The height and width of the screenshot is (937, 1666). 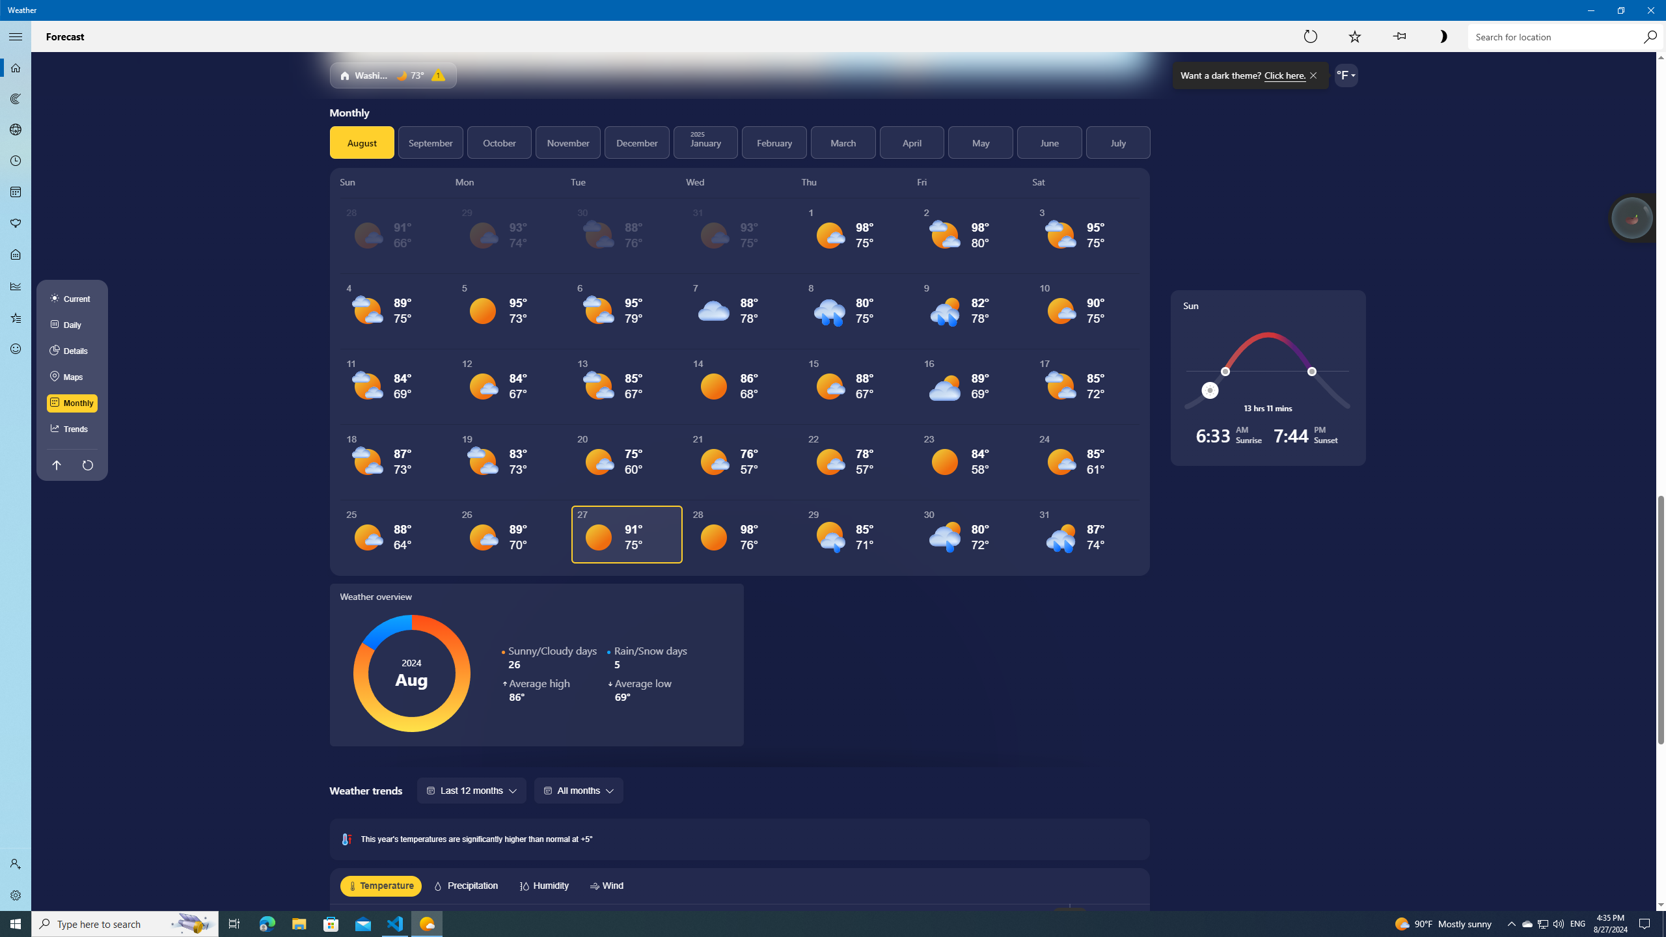 I want to click on Close Weather, so click(x=1527, y=924).